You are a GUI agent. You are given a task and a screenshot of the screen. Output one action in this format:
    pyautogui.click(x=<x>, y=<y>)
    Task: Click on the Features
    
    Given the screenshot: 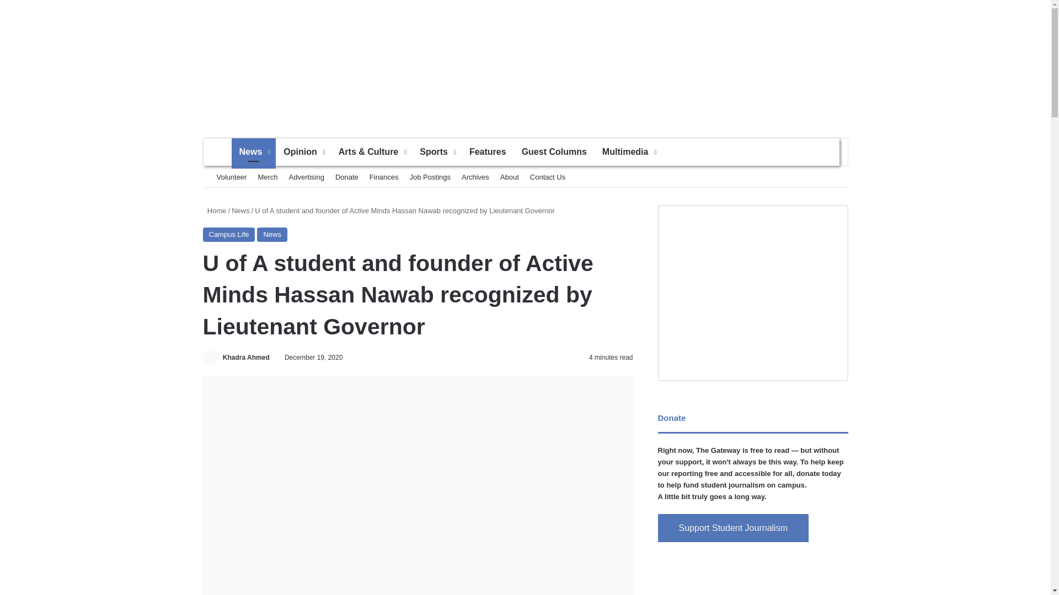 What is the action you would take?
    pyautogui.click(x=488, y=152)
    